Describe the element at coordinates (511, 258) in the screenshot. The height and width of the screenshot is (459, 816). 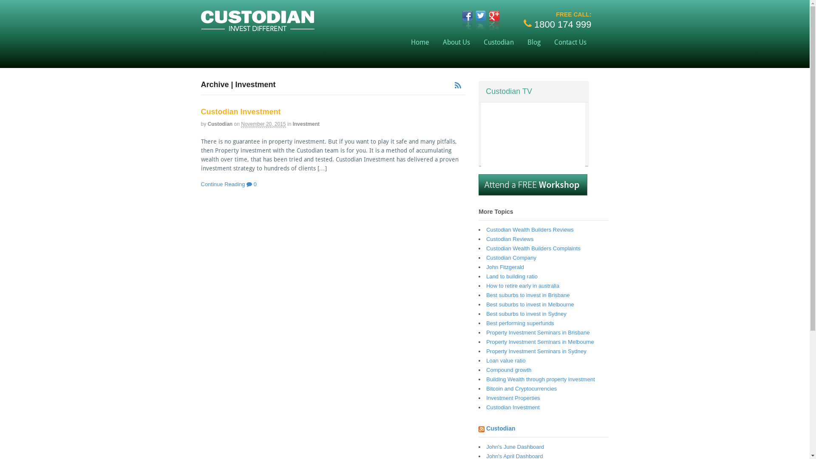
I see `Custodian Company` at that location.